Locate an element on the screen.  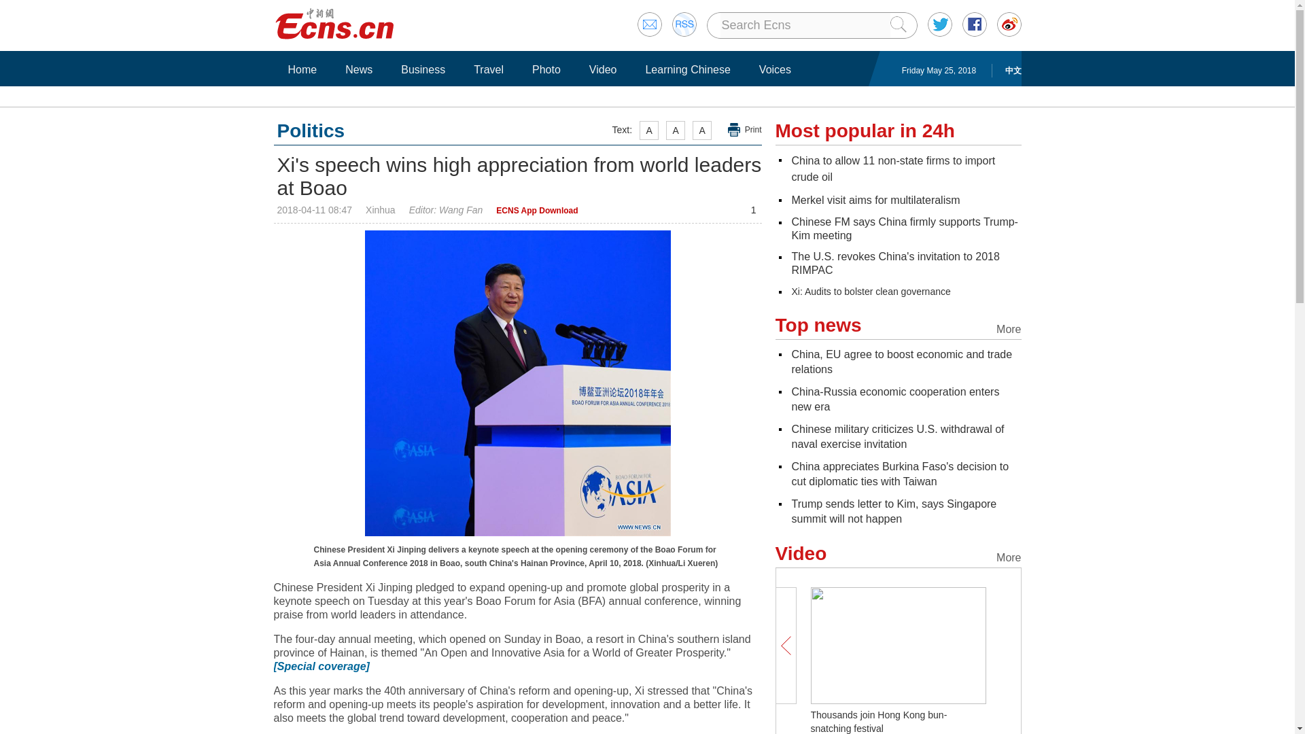
Business is located at coordinates (423, 69).